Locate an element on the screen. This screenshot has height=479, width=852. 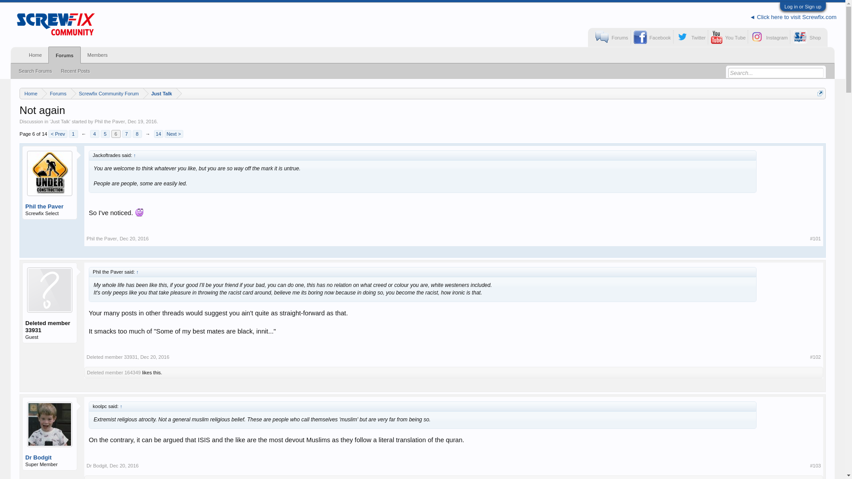
5 is located at coordinates (105, 134).